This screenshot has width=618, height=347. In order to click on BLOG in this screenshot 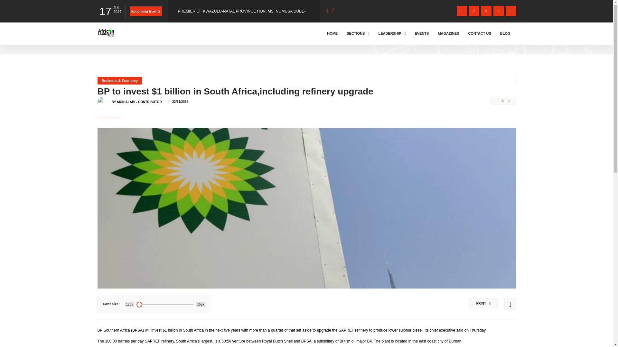, I will do `click(505, 33)`.